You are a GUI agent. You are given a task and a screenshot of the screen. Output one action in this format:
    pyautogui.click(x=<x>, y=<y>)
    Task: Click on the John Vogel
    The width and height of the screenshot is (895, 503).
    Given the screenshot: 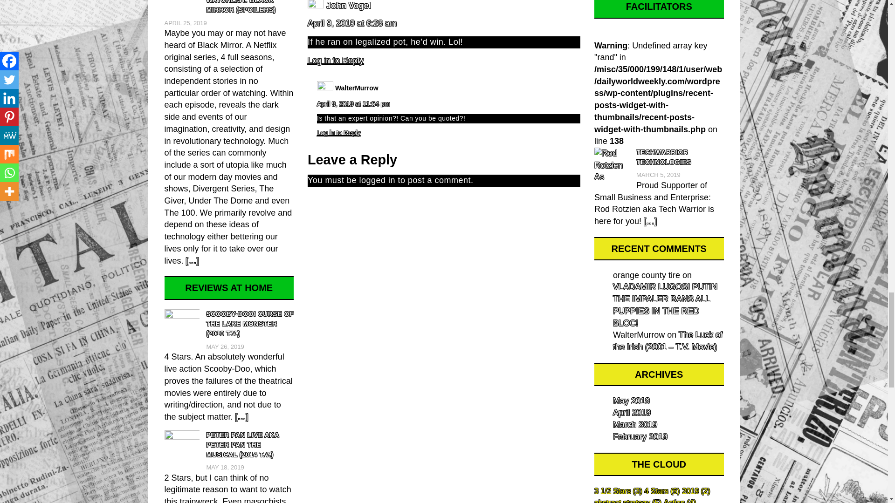 What is the action you would take?
    pyautogui.click(x=349, y=6)
    